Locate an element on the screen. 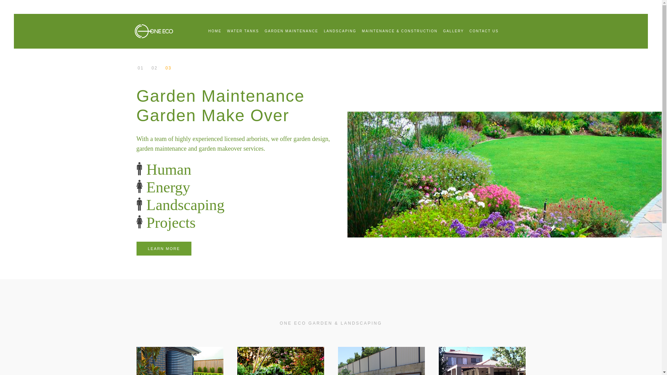 This screenshot has height=375, width=667. HOME is located at coordinates (215, 31).